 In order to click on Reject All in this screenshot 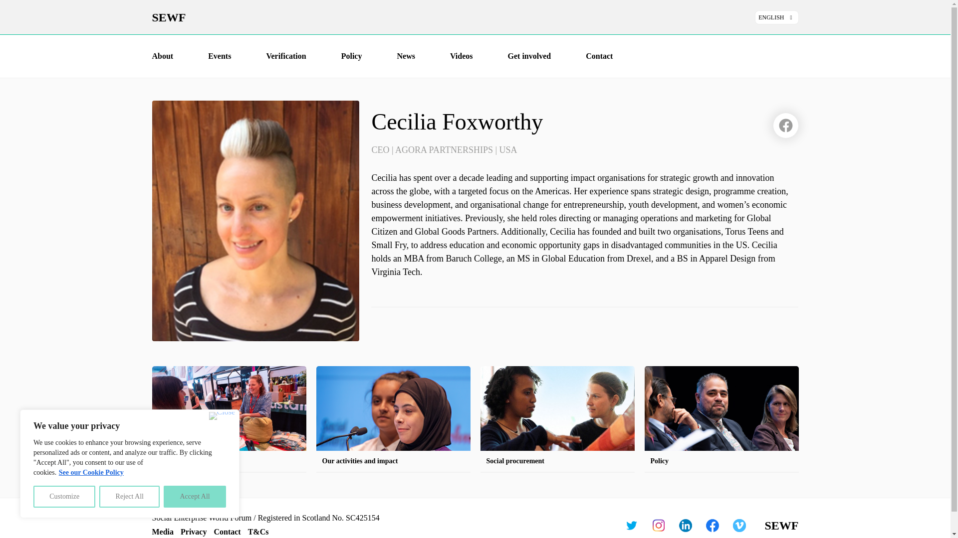, I will do `click(130, 497)`.